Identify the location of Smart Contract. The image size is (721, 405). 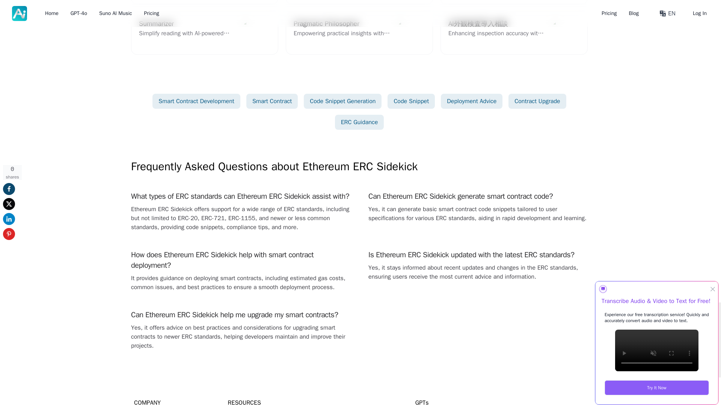
(359, 33).